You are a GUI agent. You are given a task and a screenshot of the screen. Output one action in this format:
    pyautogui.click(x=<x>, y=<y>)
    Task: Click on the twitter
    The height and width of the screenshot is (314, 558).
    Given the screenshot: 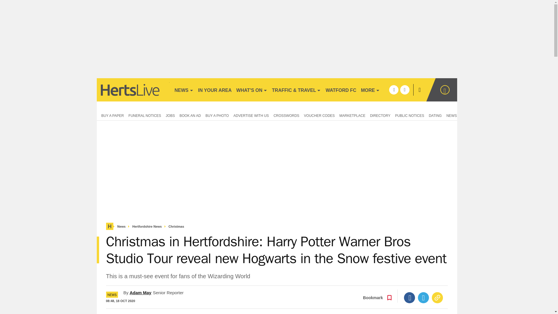 What is the action you would take?
    pyautogui.click(x=405, y=90)
    